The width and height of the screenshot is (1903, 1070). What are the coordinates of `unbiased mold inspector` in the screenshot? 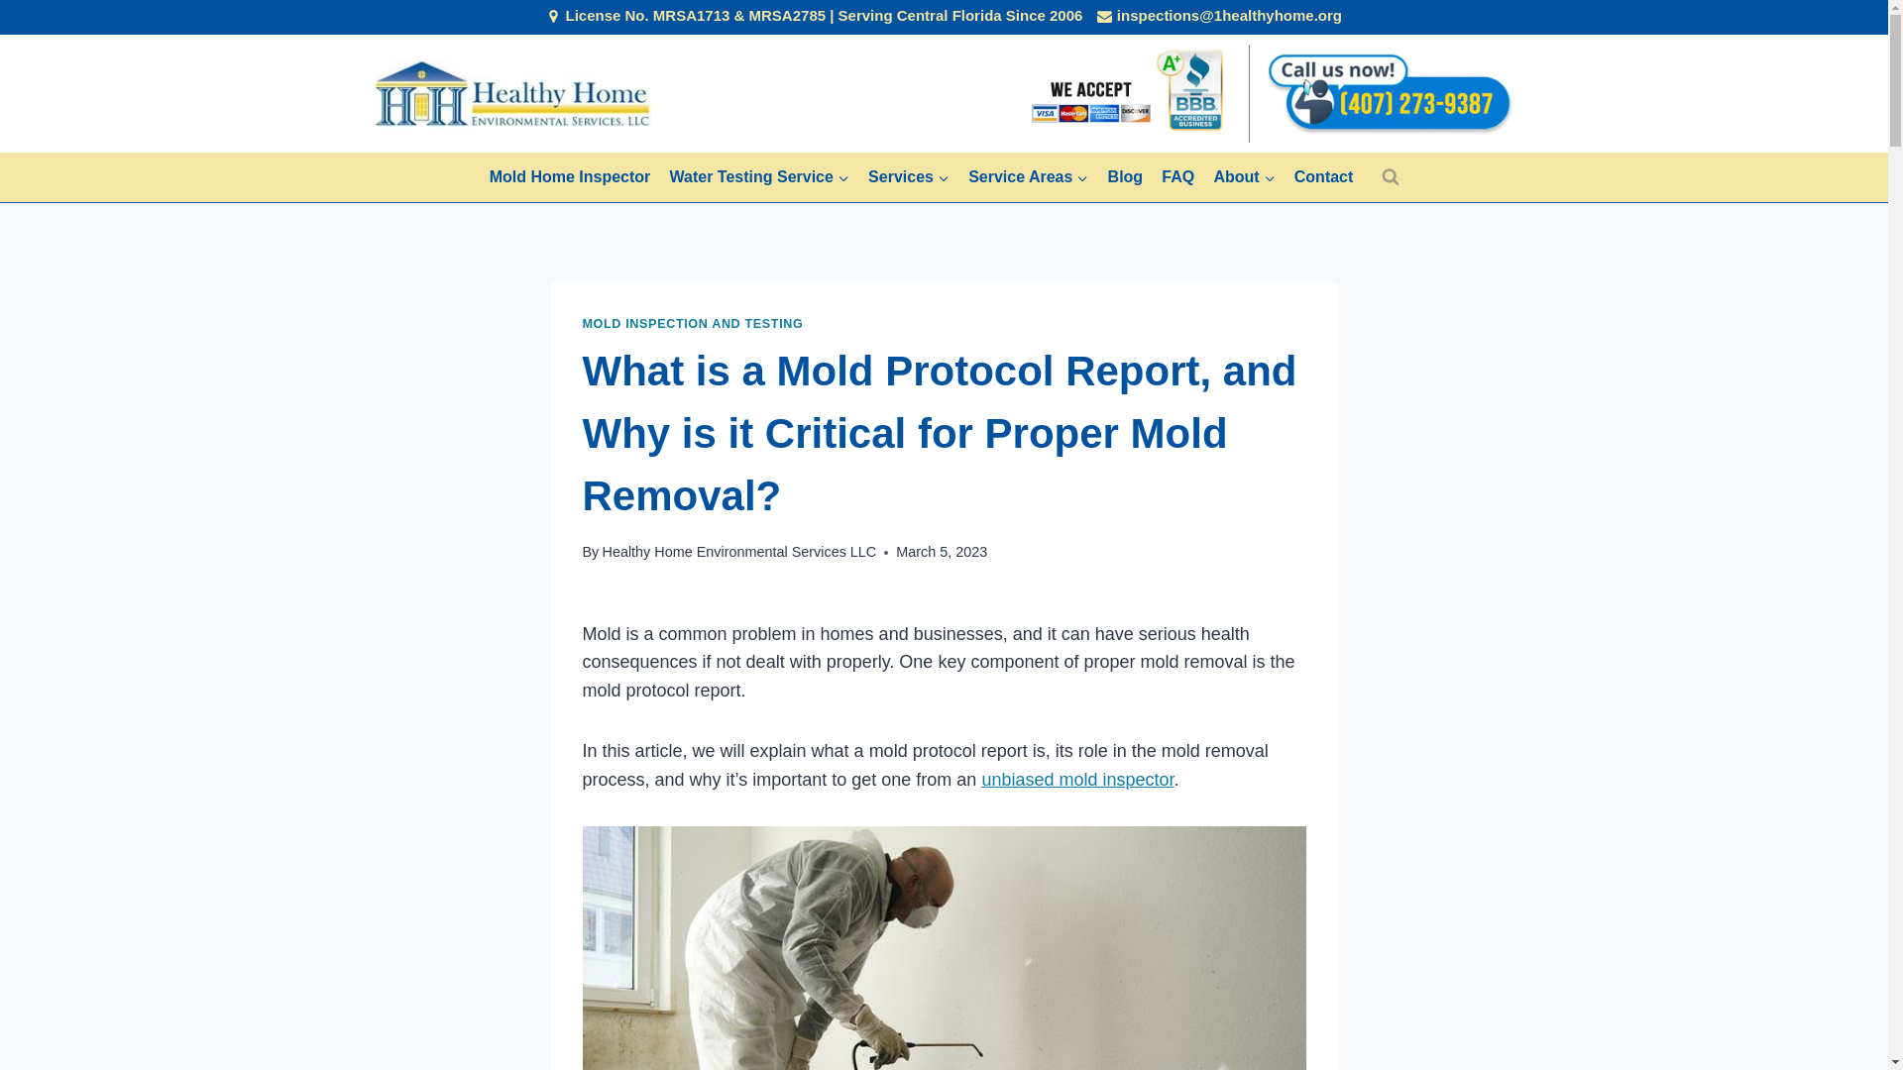 It's located at (1077, 779).